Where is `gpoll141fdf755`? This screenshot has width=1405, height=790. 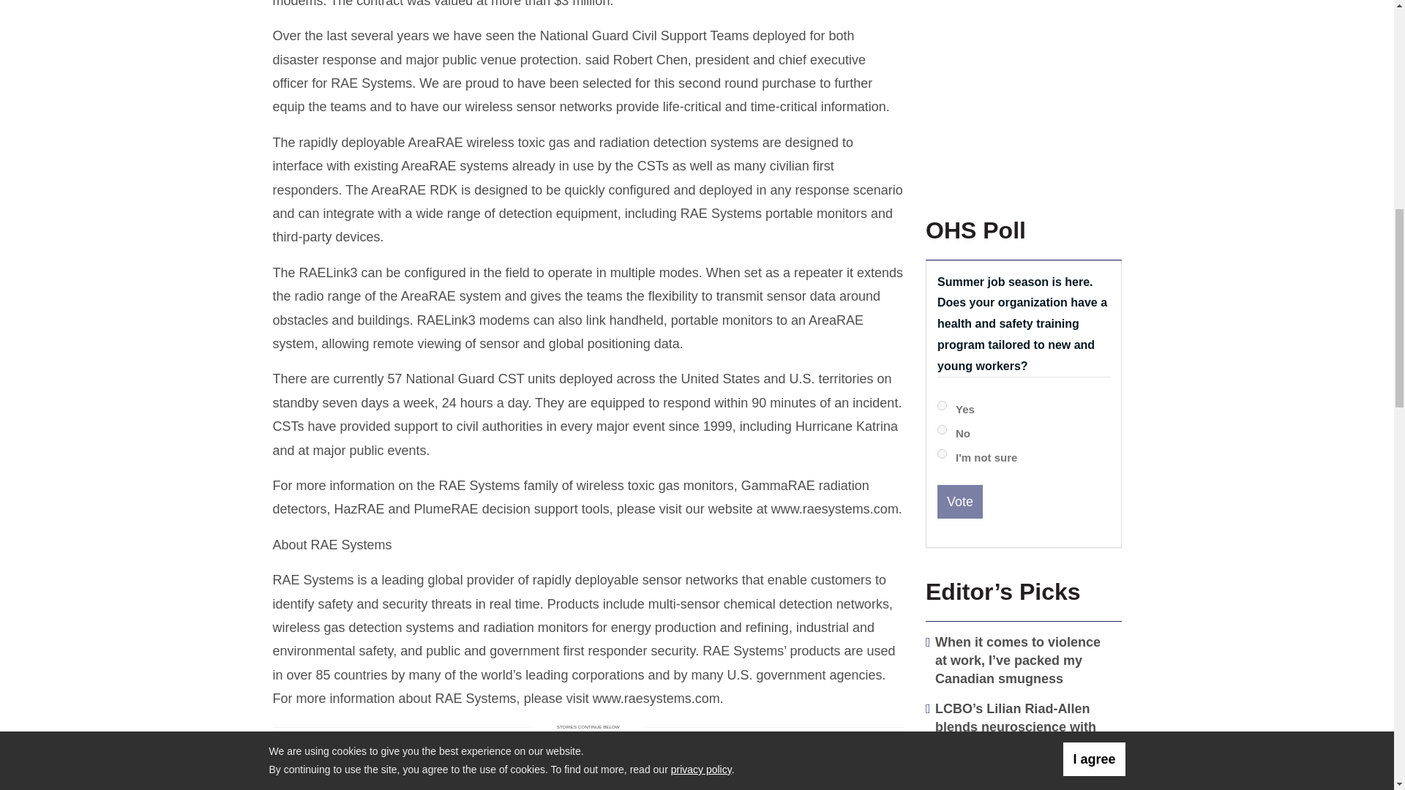
gpoll141fdf755 is located at coordinates (942, 454).